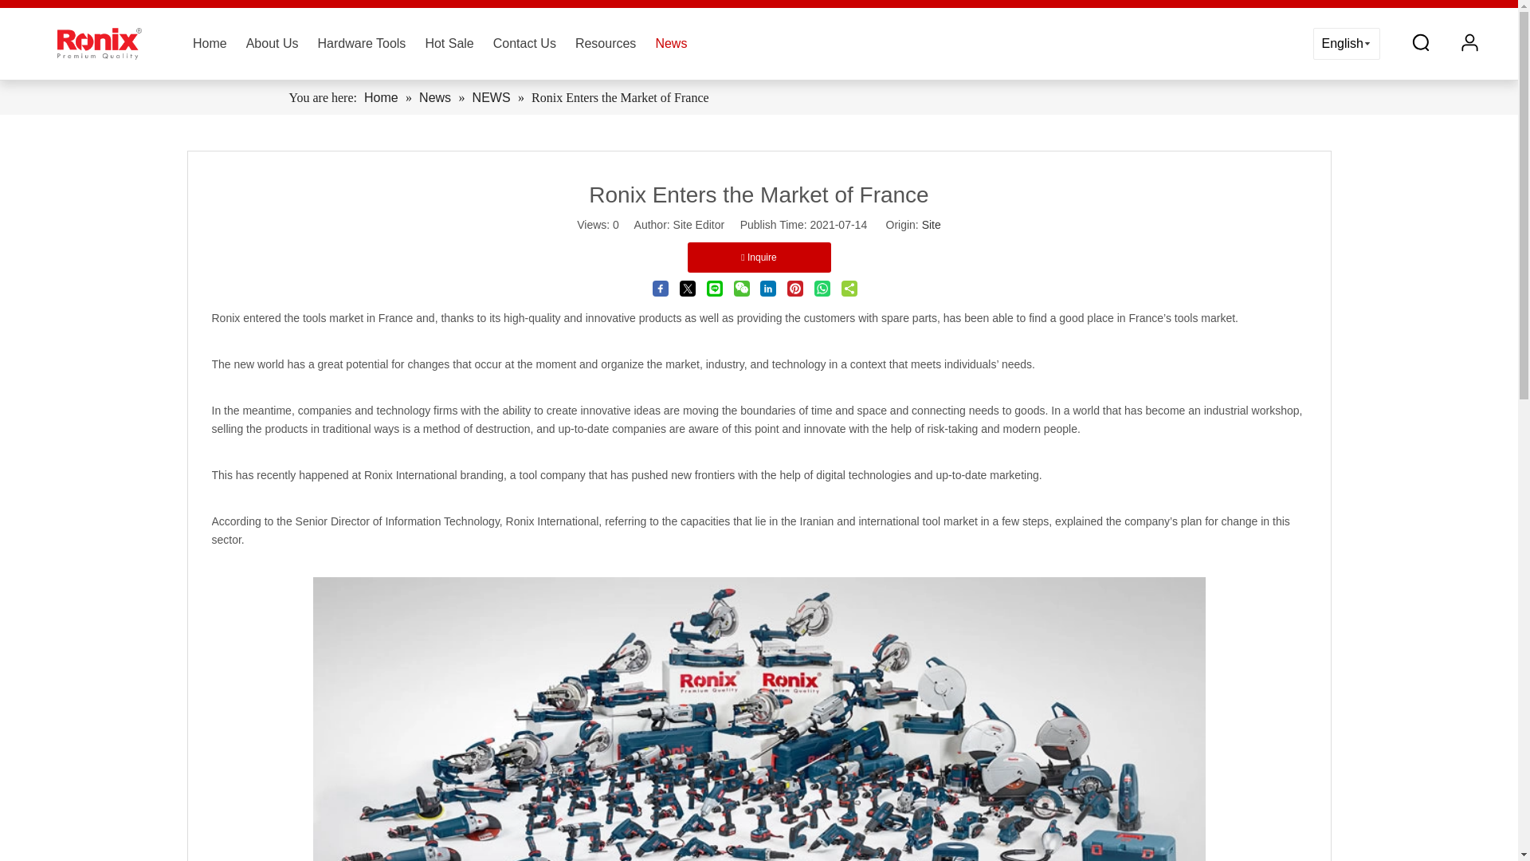  What do you see at coordinates (449, 43) in the screenshot?
I see `Hot Sale` at bounding box center [449, 43].